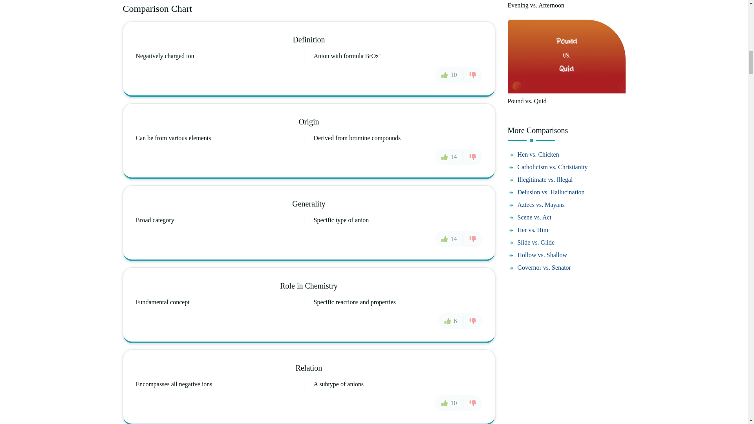 This screenshot has width=754, height=424. I want to click on 14, so click(449, 238).